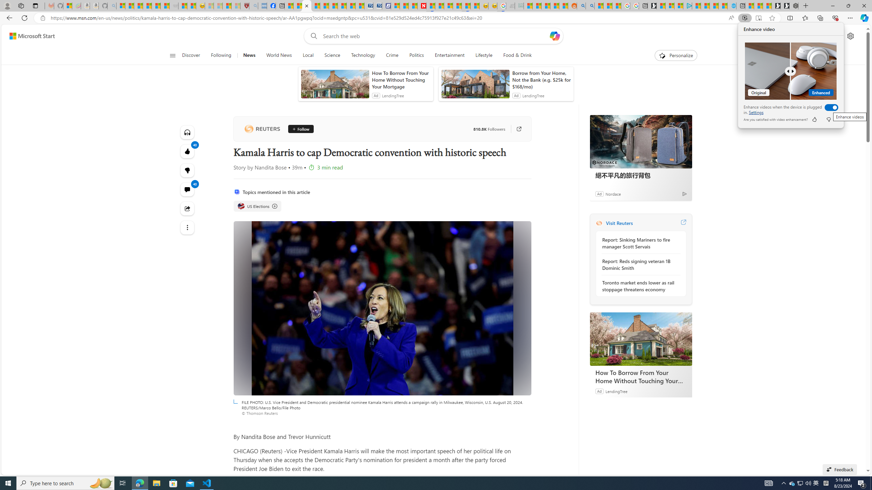 The width and height of the screenshot is (872, 490). What do you see at coordinates (449, 55) in the screenshot?
I see `Entertainment` at bounding box center [449, 55].